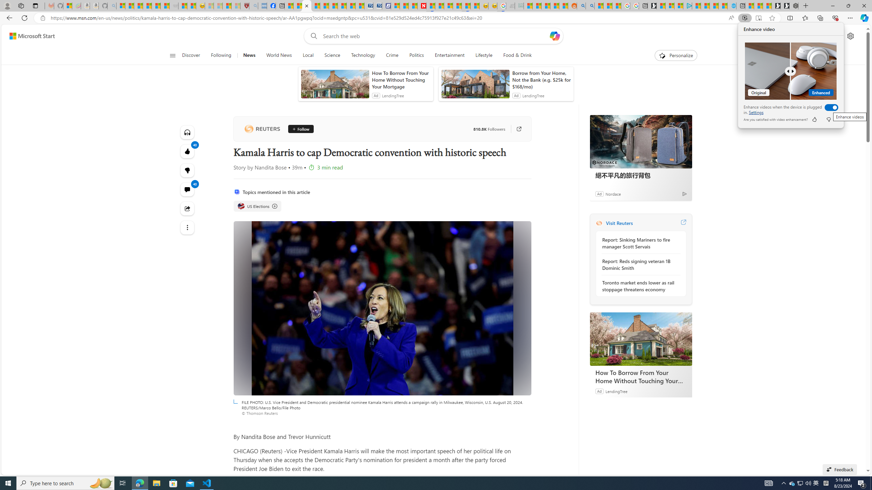 The width and height of the screenshot is (872, 490). What do you see at coordinates (449, 55) in the screenshot?
I see `Entertainment` at bounding box center [449, 55].